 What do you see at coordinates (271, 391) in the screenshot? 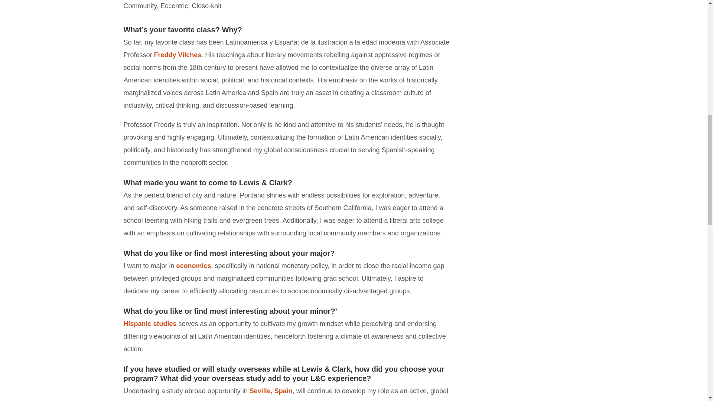
I see `Seville, Spain` at bounding box center [271, 391].